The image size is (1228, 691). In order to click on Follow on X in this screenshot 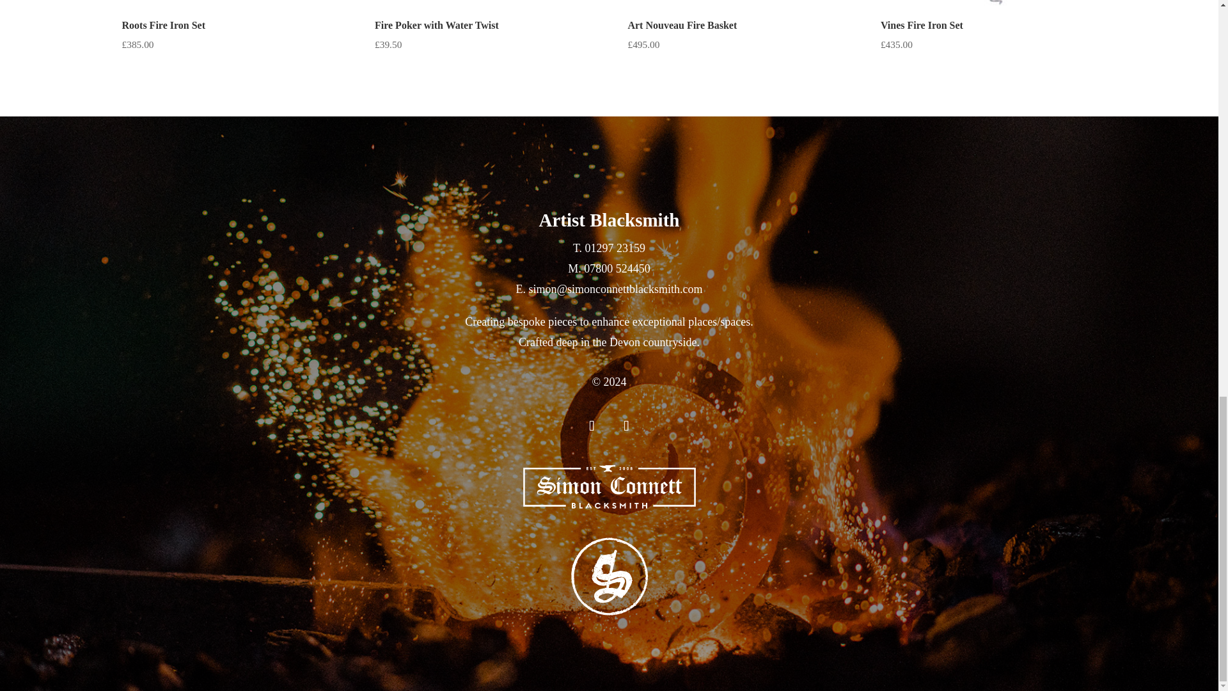, I will do `click(592, 426)`.